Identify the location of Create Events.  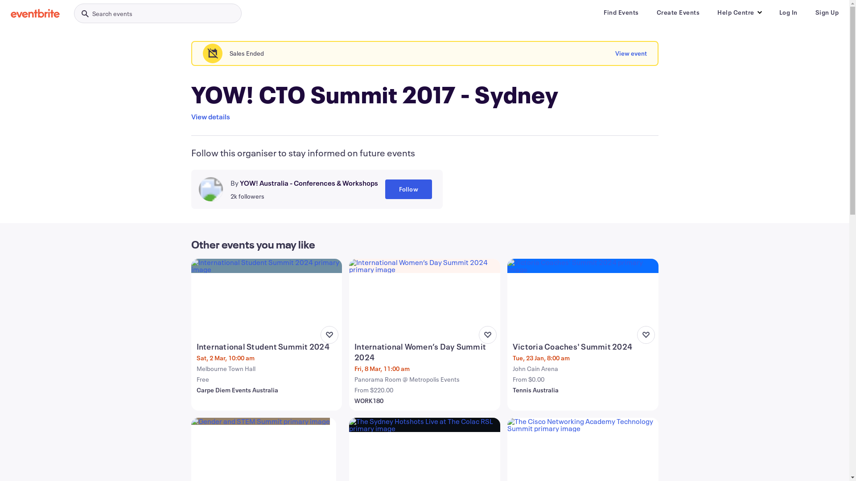
(678, 12).